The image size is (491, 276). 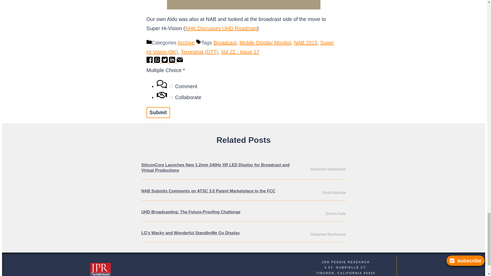 What do you see at coordinates (158, 112) in the screenshot?
I see `Submit` at bounding box center [158, 112].